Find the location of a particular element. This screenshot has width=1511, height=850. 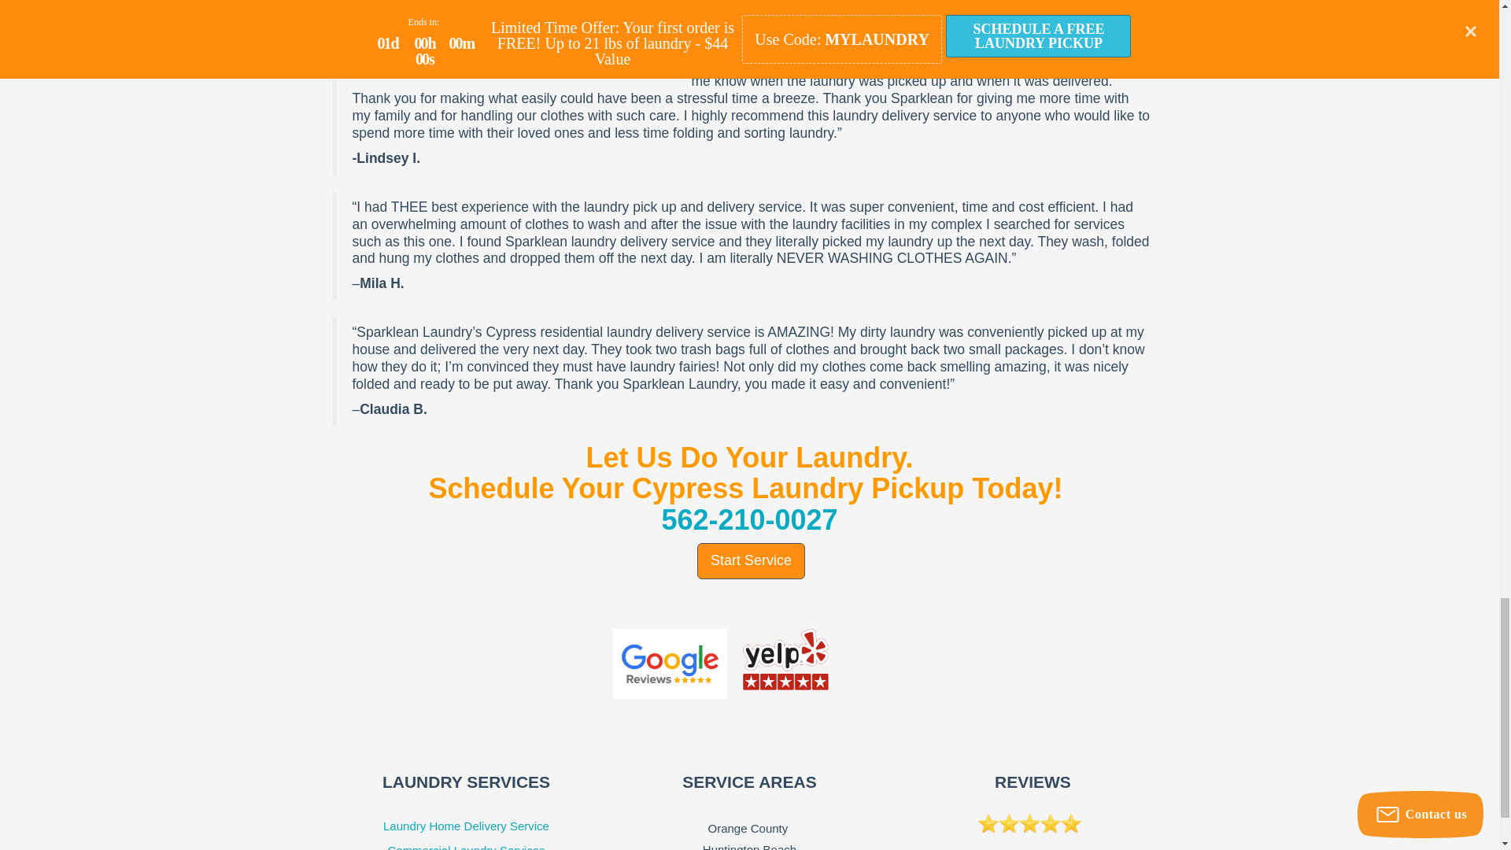

Start Service is located at coordinates (751, 560).